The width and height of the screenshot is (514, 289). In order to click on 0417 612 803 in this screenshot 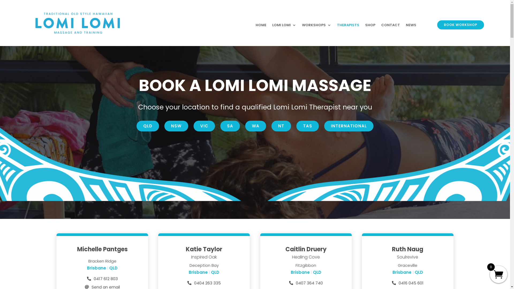, I will do `click(106, 279)`.